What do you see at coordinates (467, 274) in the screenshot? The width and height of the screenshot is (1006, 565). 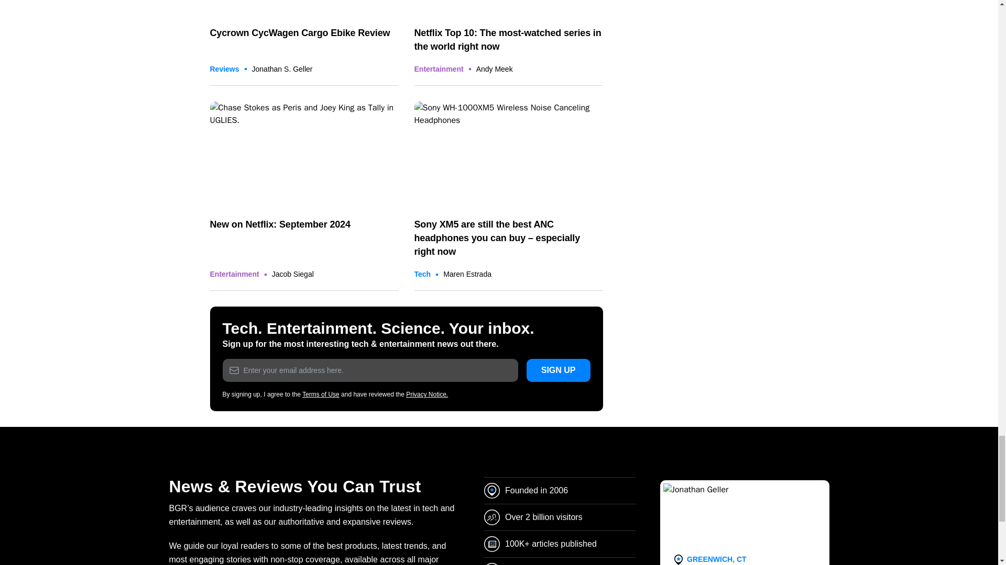 I see `Posts by Maren Estrada` at bounding box center [467, 274].